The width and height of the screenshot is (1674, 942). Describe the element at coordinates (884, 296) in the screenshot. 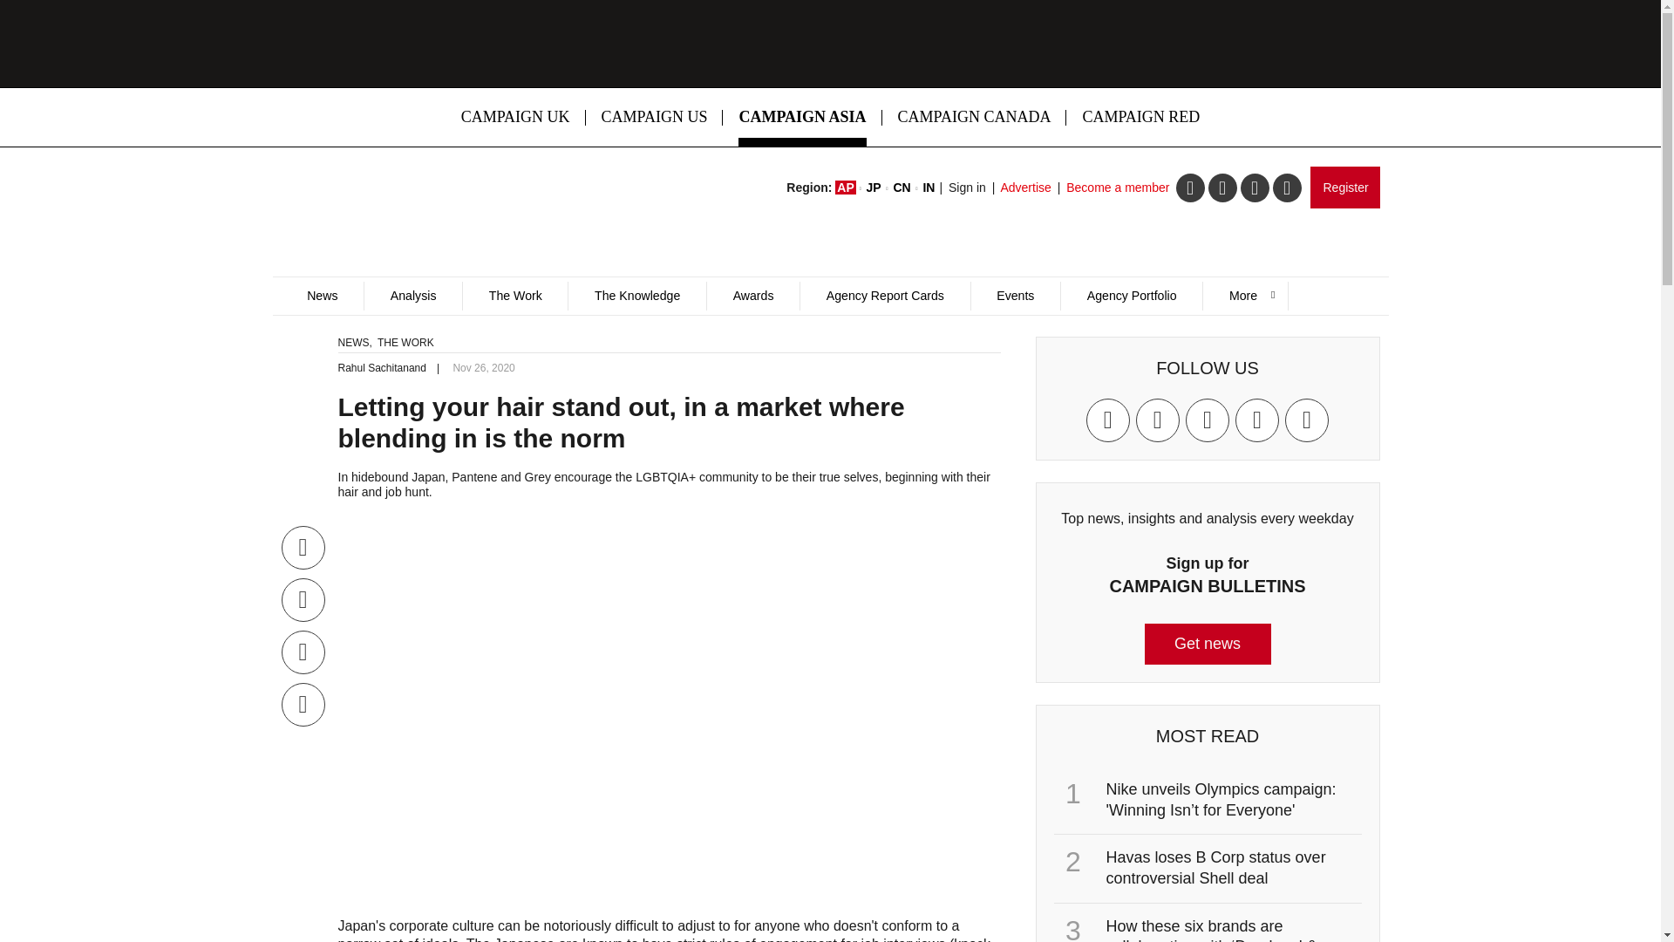

I see `Agency Report Cards` at that location.